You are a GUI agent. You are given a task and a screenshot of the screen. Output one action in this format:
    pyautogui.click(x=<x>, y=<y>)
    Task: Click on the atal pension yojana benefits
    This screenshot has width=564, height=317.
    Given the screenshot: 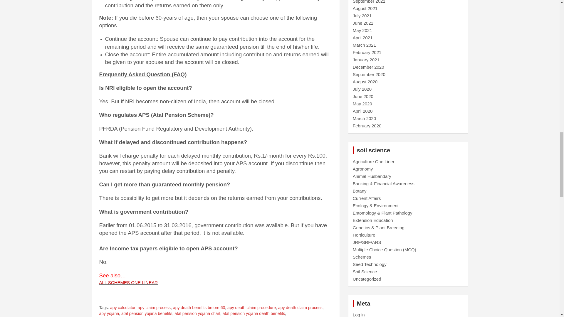 What is the action you would take?
    pyautogui.click(x=147, y=313)
    